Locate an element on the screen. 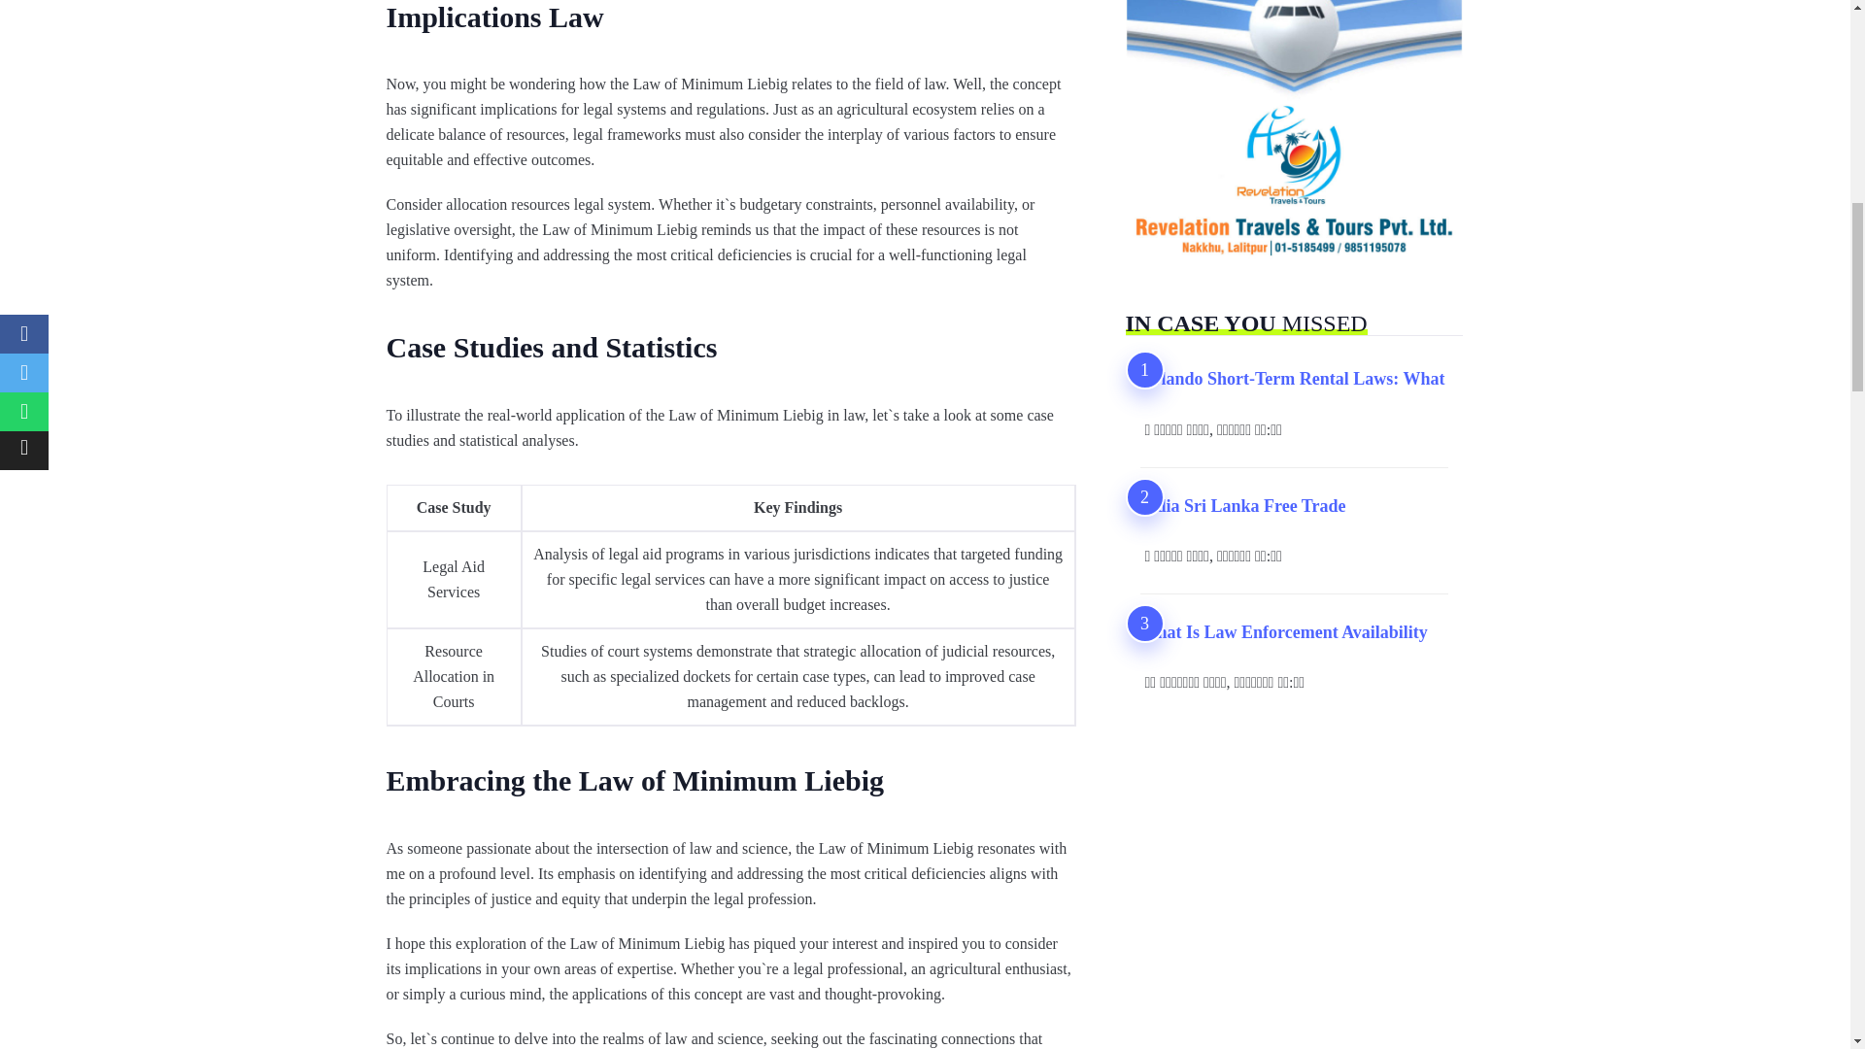  India Sri Lanka Free Trade Agreement: Benefits and Impact is located at coordinates (1243, 505).